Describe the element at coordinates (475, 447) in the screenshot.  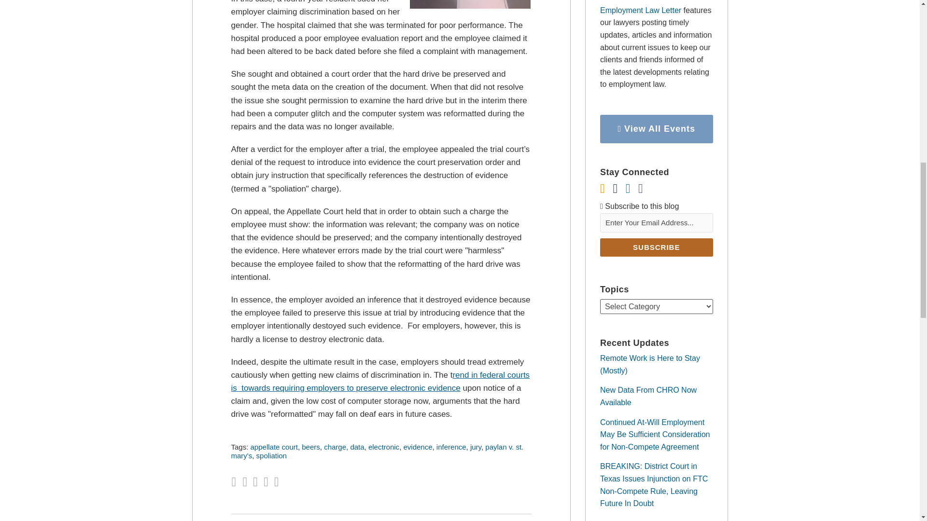
I see `jury` at that location.